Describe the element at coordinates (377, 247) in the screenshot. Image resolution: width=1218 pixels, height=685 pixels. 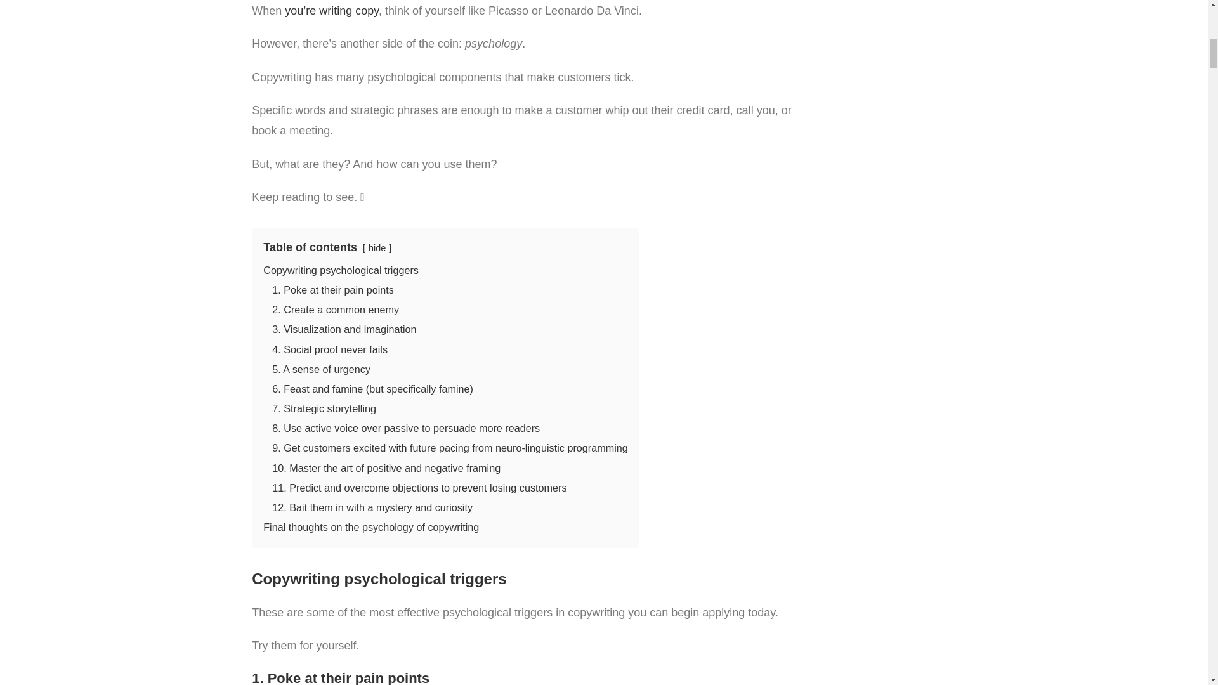
I see `hide` at that location.